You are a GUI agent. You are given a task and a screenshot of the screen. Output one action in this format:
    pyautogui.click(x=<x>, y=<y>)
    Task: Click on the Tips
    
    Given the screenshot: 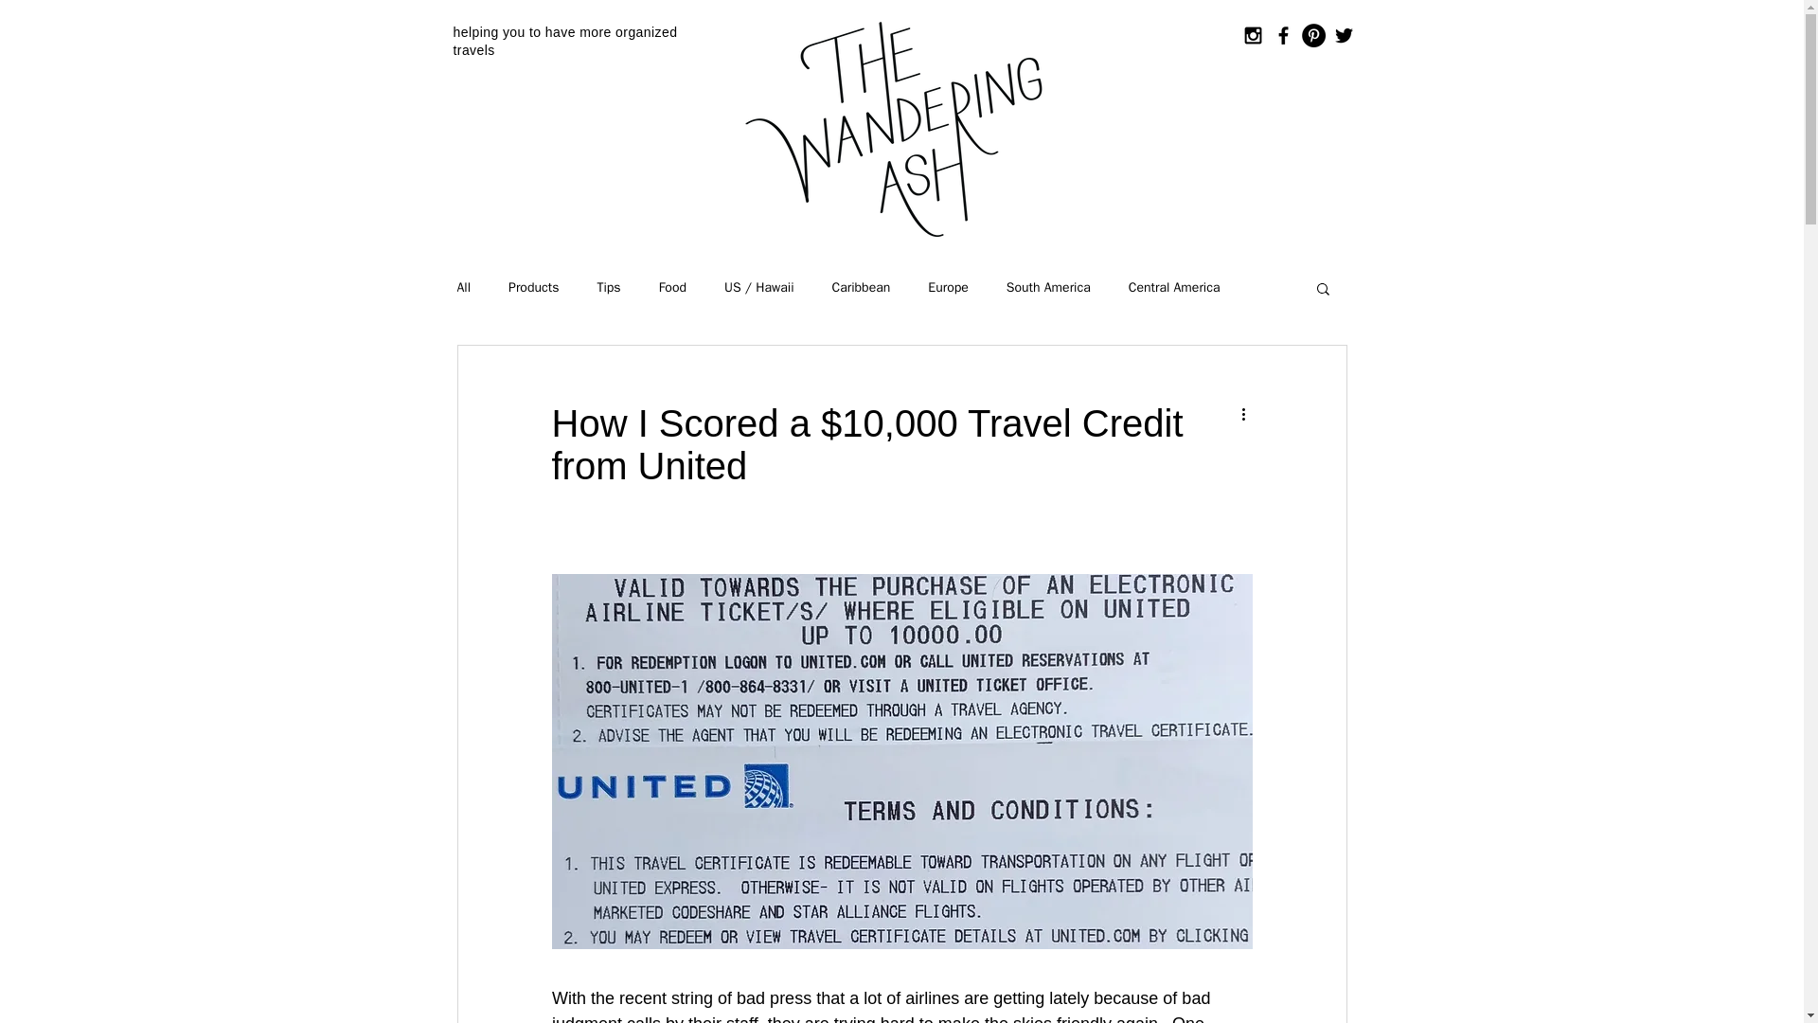 What is the action you would take?
    pyautogui.click(x=608, y=288)
    